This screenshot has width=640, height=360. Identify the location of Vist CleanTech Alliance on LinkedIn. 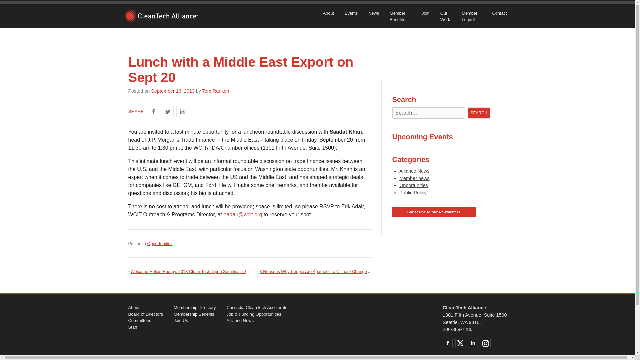
(473, 343).